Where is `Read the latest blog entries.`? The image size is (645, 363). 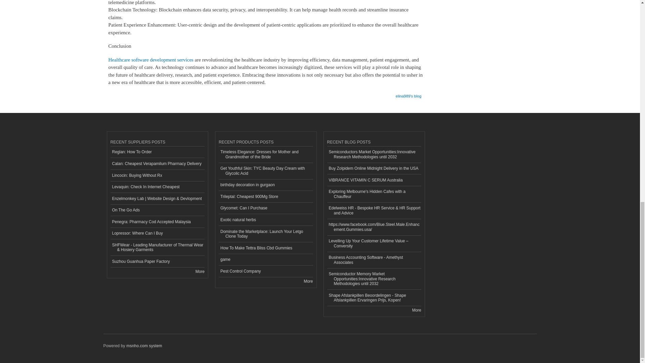
Read the latest blog entries. is located at coordinates (417, 310).